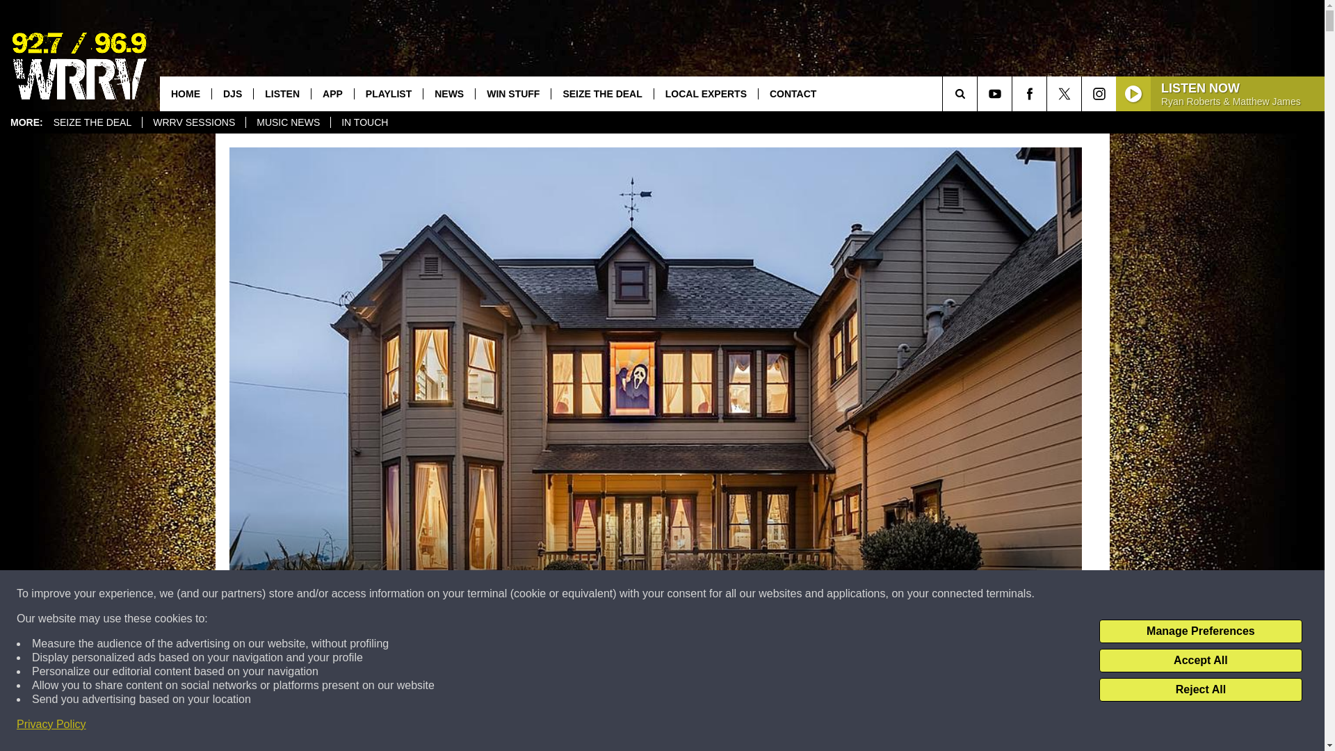  Describe the element at coordinates (364, 122) in the screenshot. I see `IN TOUCH` at that location.